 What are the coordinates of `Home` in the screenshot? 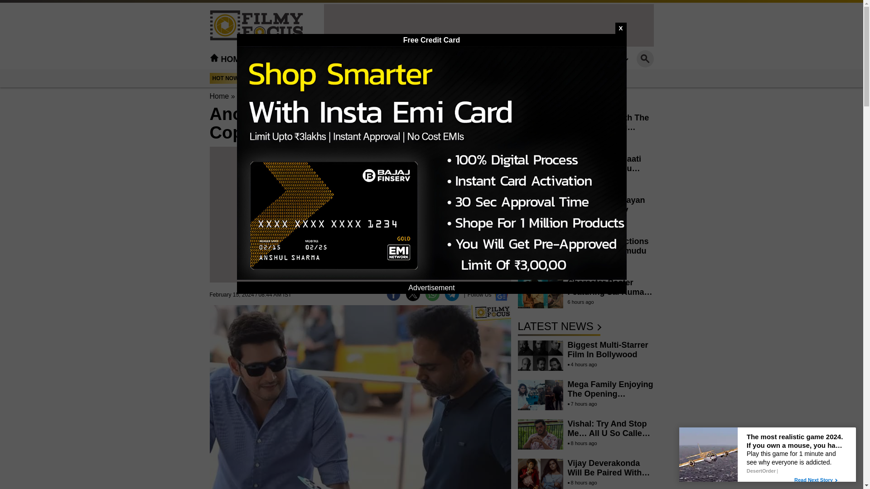 It's located at (219, 96).